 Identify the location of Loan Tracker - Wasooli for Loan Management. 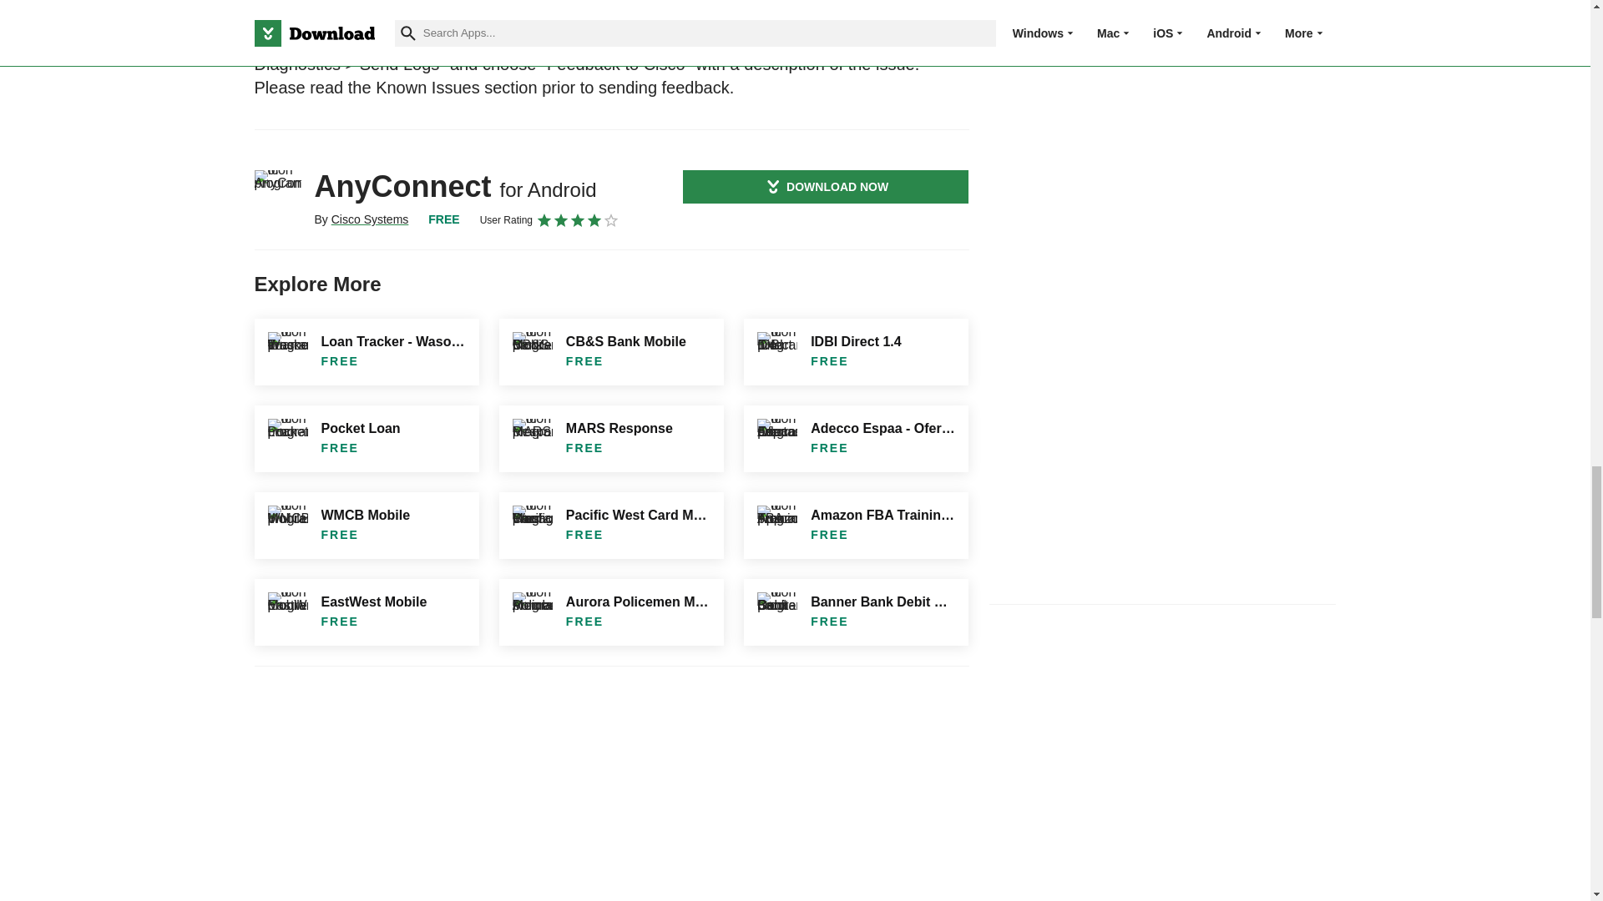
(366, 352).